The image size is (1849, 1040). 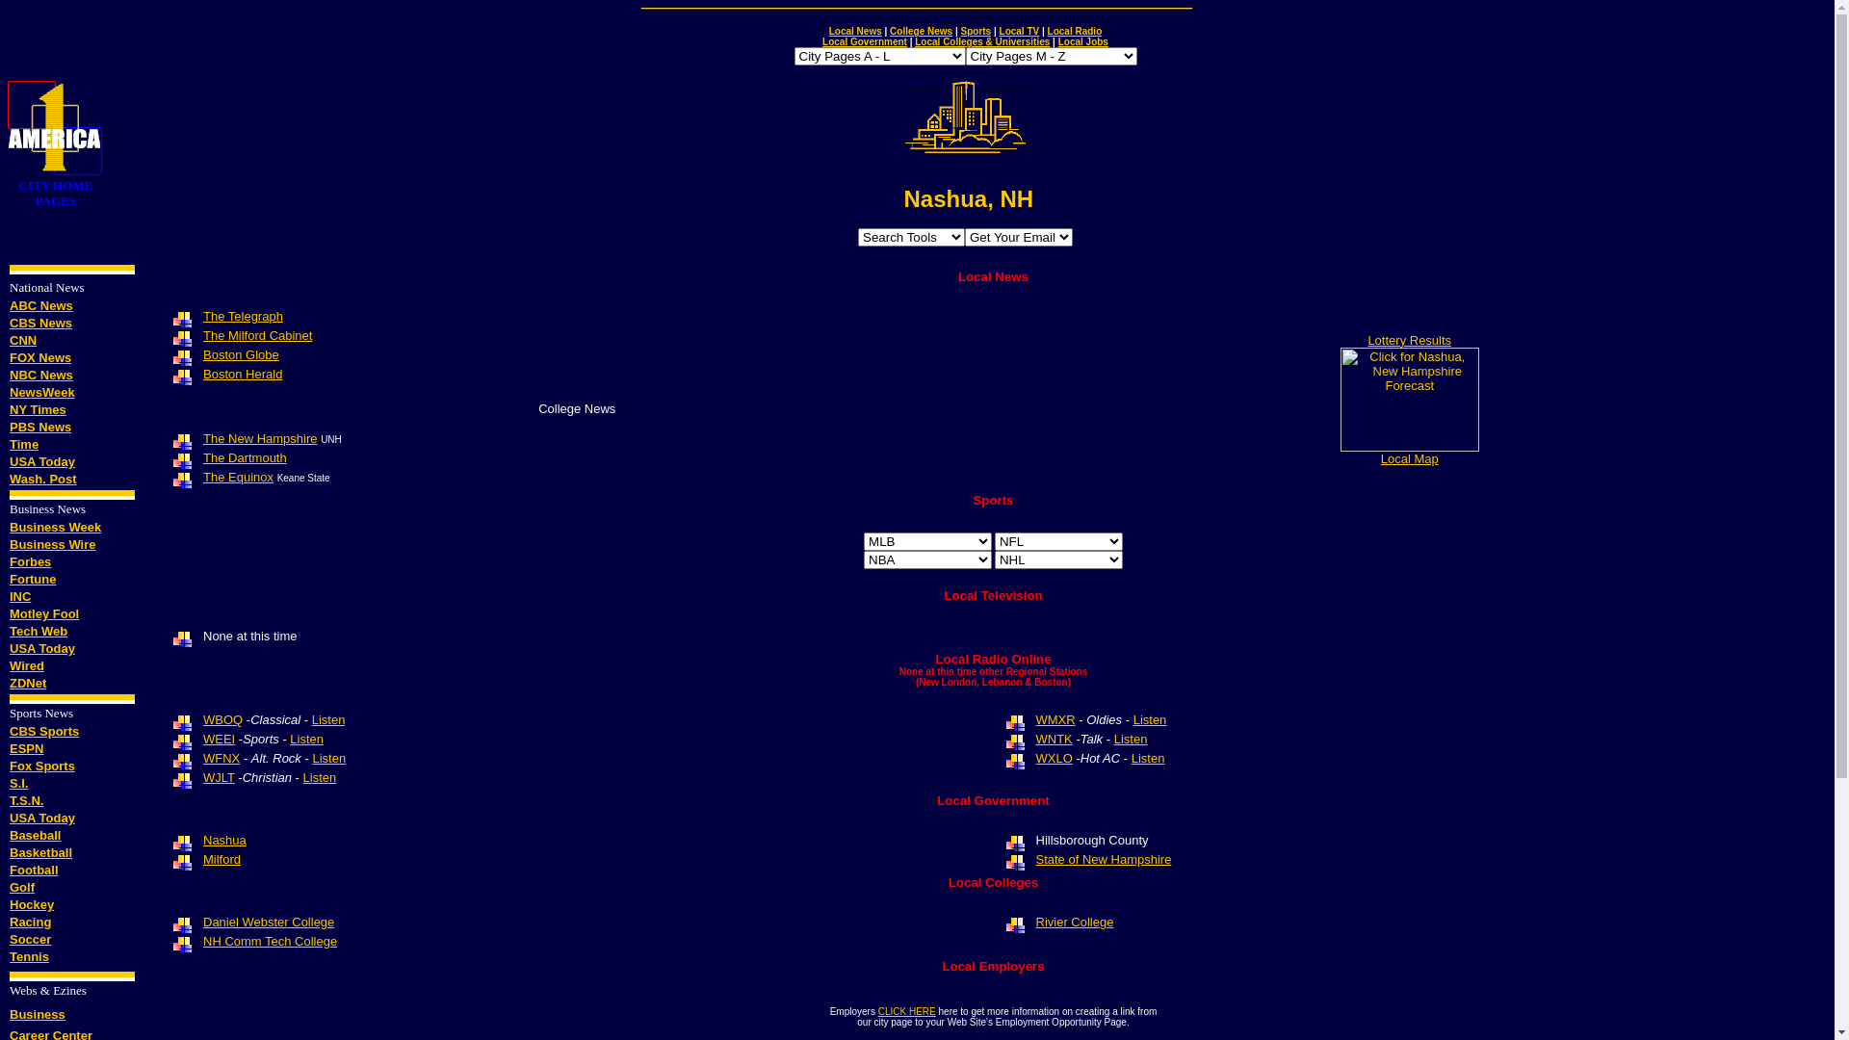 I want to click on USA Today, so click(x=42, y=649).